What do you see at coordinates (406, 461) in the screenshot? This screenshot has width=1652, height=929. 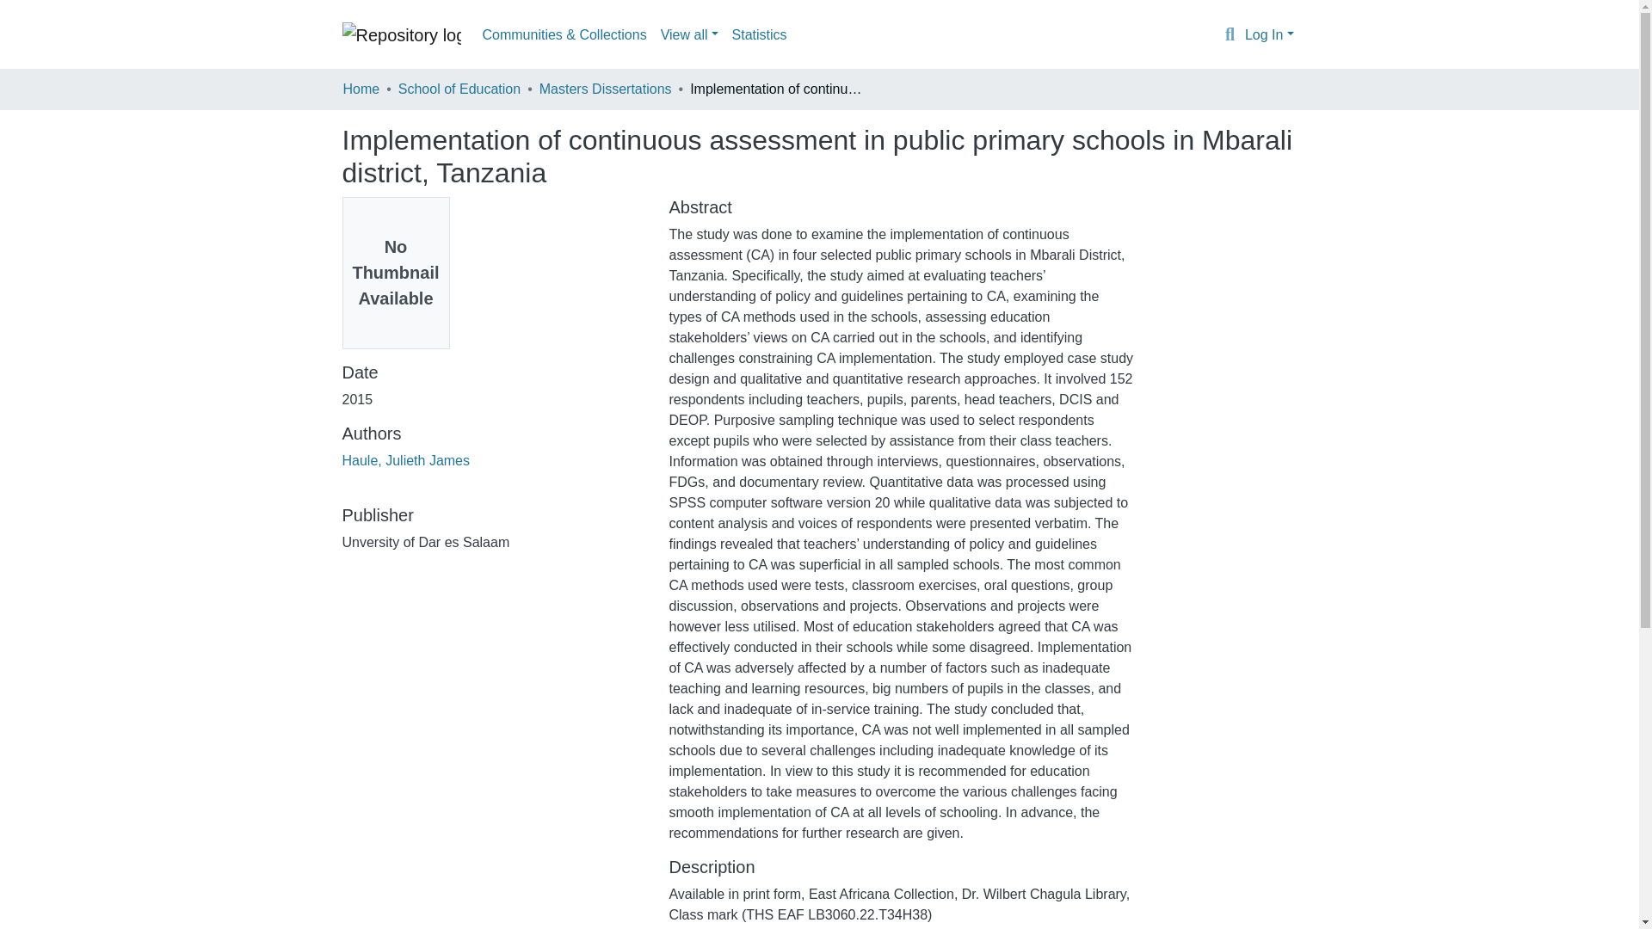 I see `Haule, Julieth James` at bounding box center [406, 461].